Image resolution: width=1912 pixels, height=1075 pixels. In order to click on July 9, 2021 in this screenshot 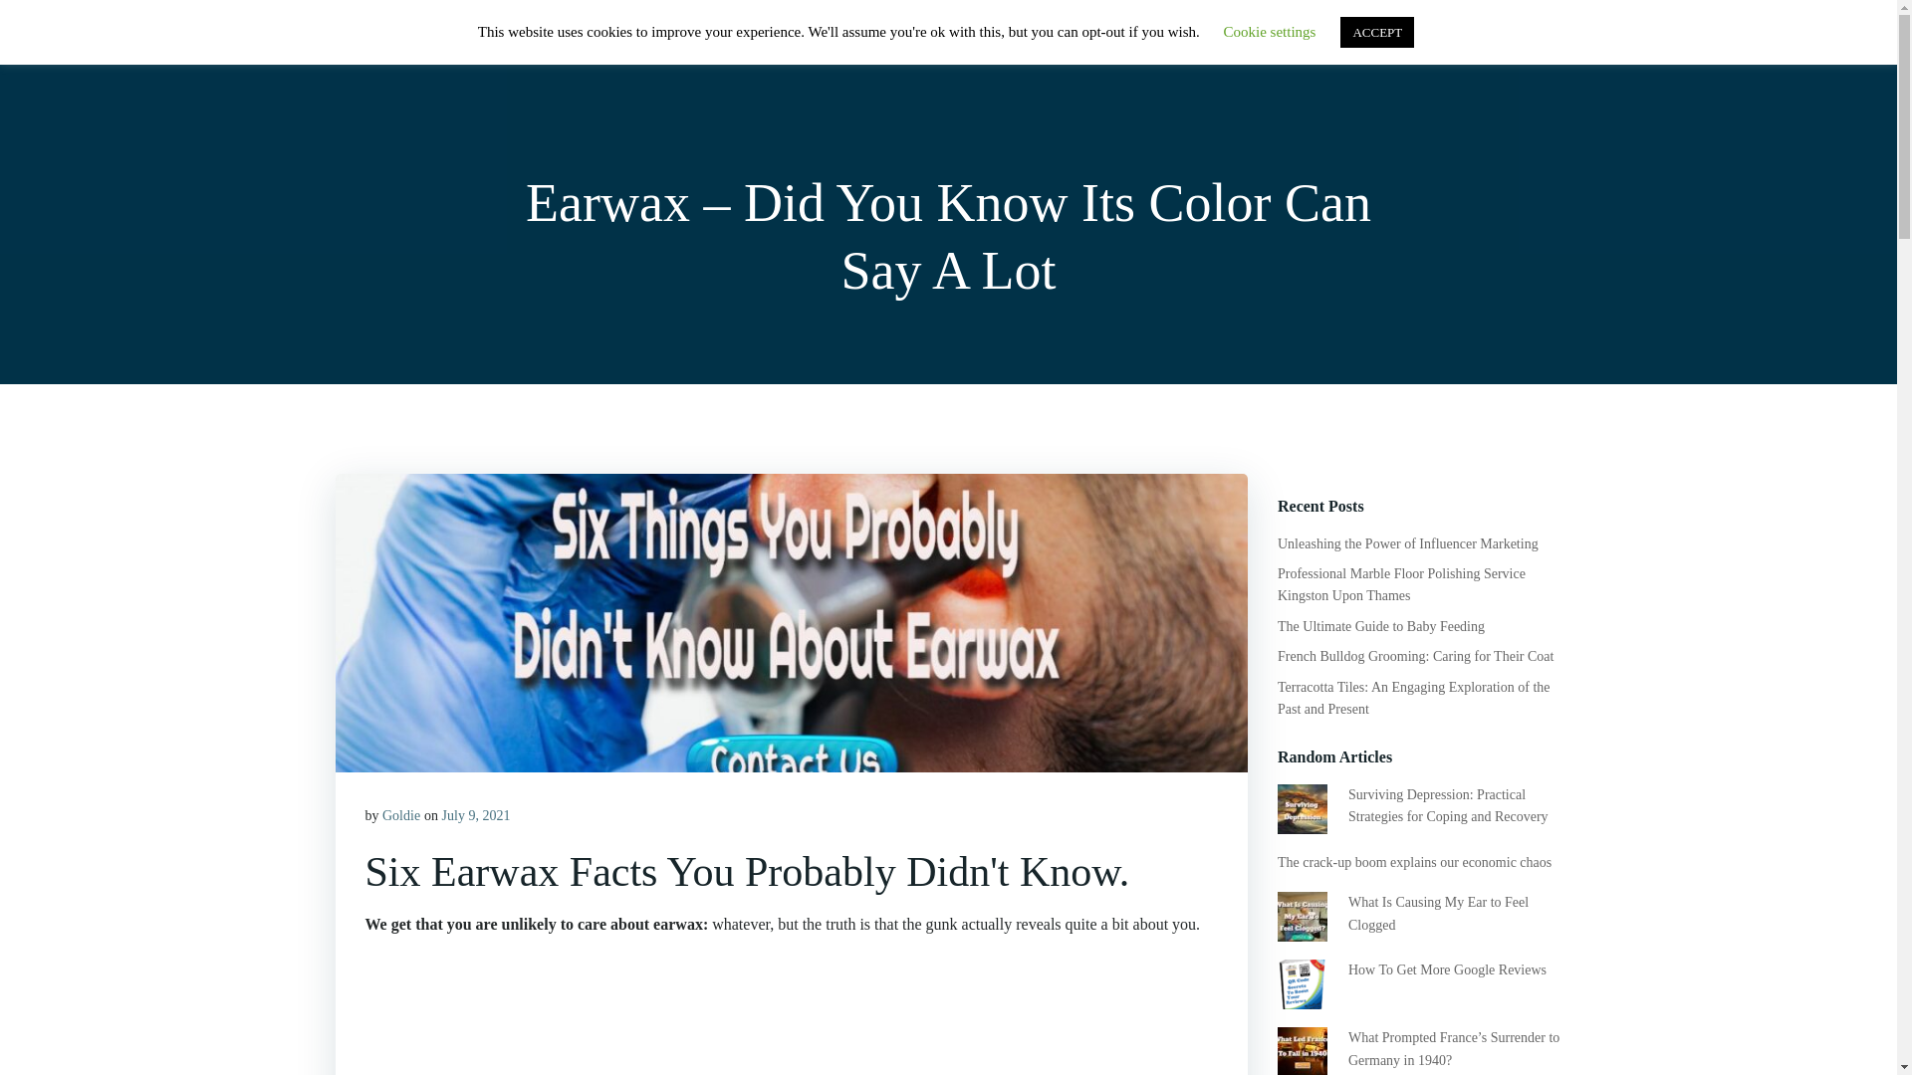, I will do `click(476, 816)`.